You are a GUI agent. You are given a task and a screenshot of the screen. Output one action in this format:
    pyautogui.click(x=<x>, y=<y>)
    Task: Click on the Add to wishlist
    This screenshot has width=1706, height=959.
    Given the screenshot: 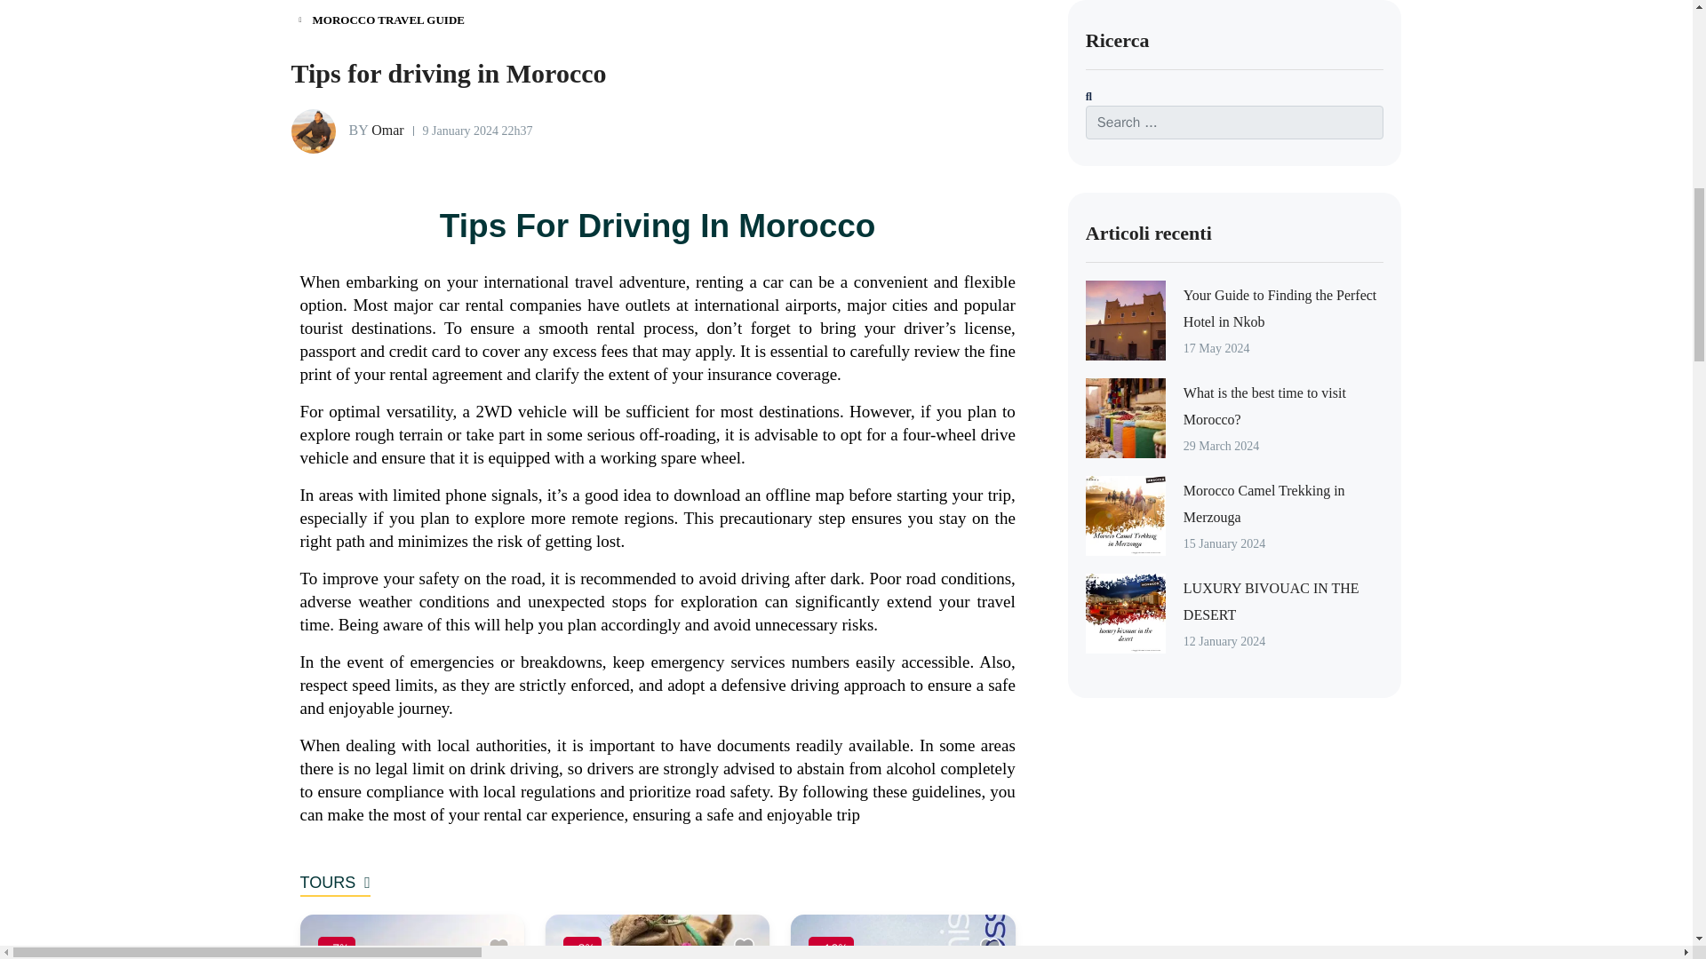 What is the action you would take?
    pyautogui.click(x=746, y=947)
    